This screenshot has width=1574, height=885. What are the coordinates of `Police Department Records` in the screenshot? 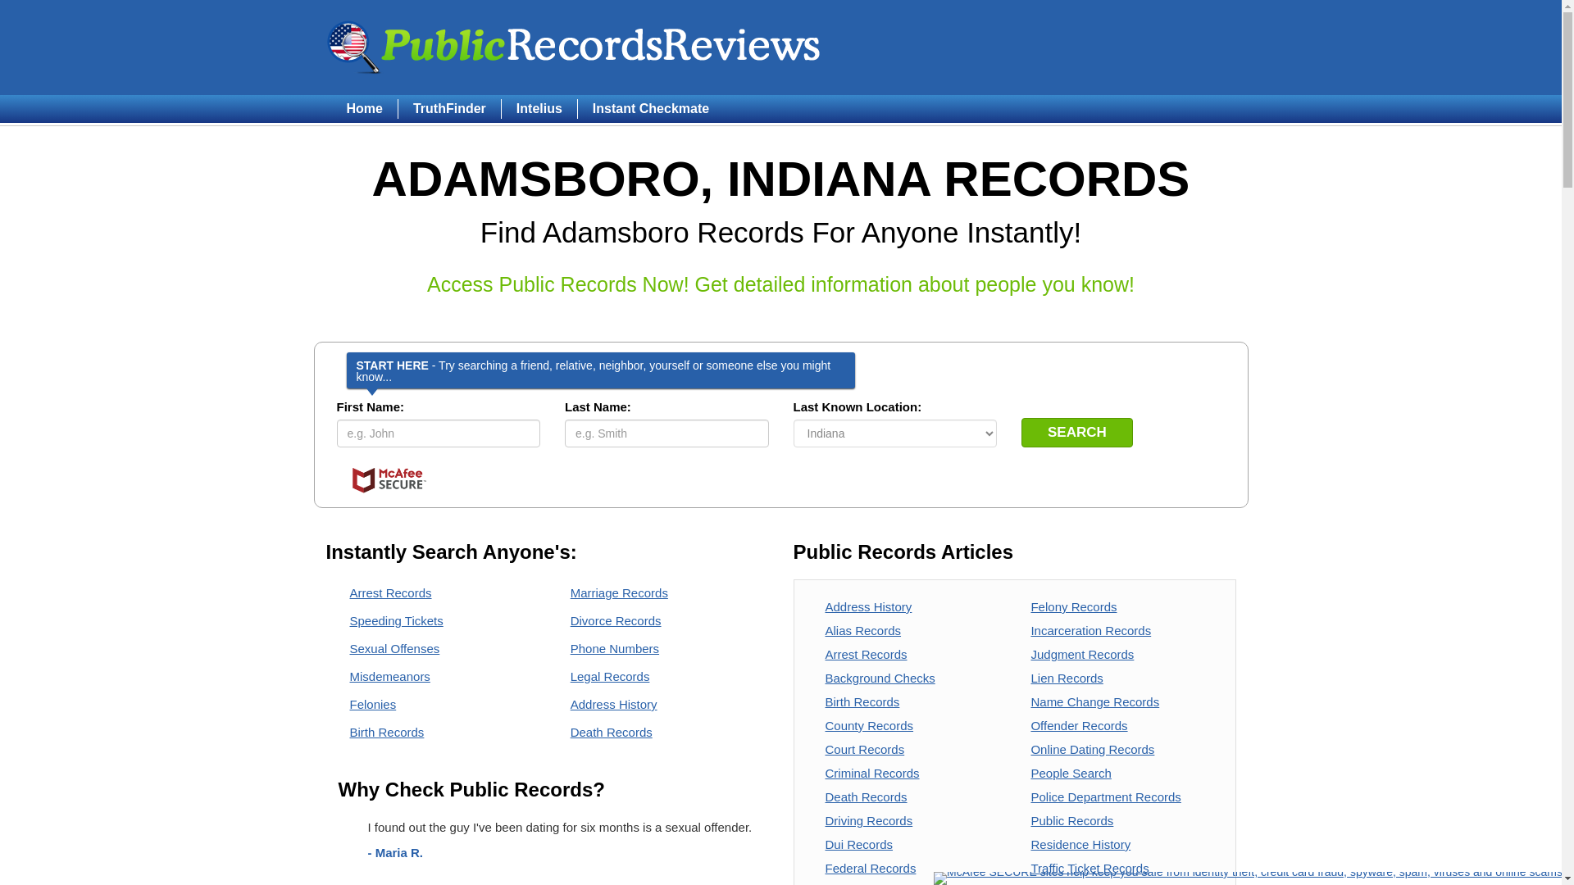 It's located at (1105, 796).